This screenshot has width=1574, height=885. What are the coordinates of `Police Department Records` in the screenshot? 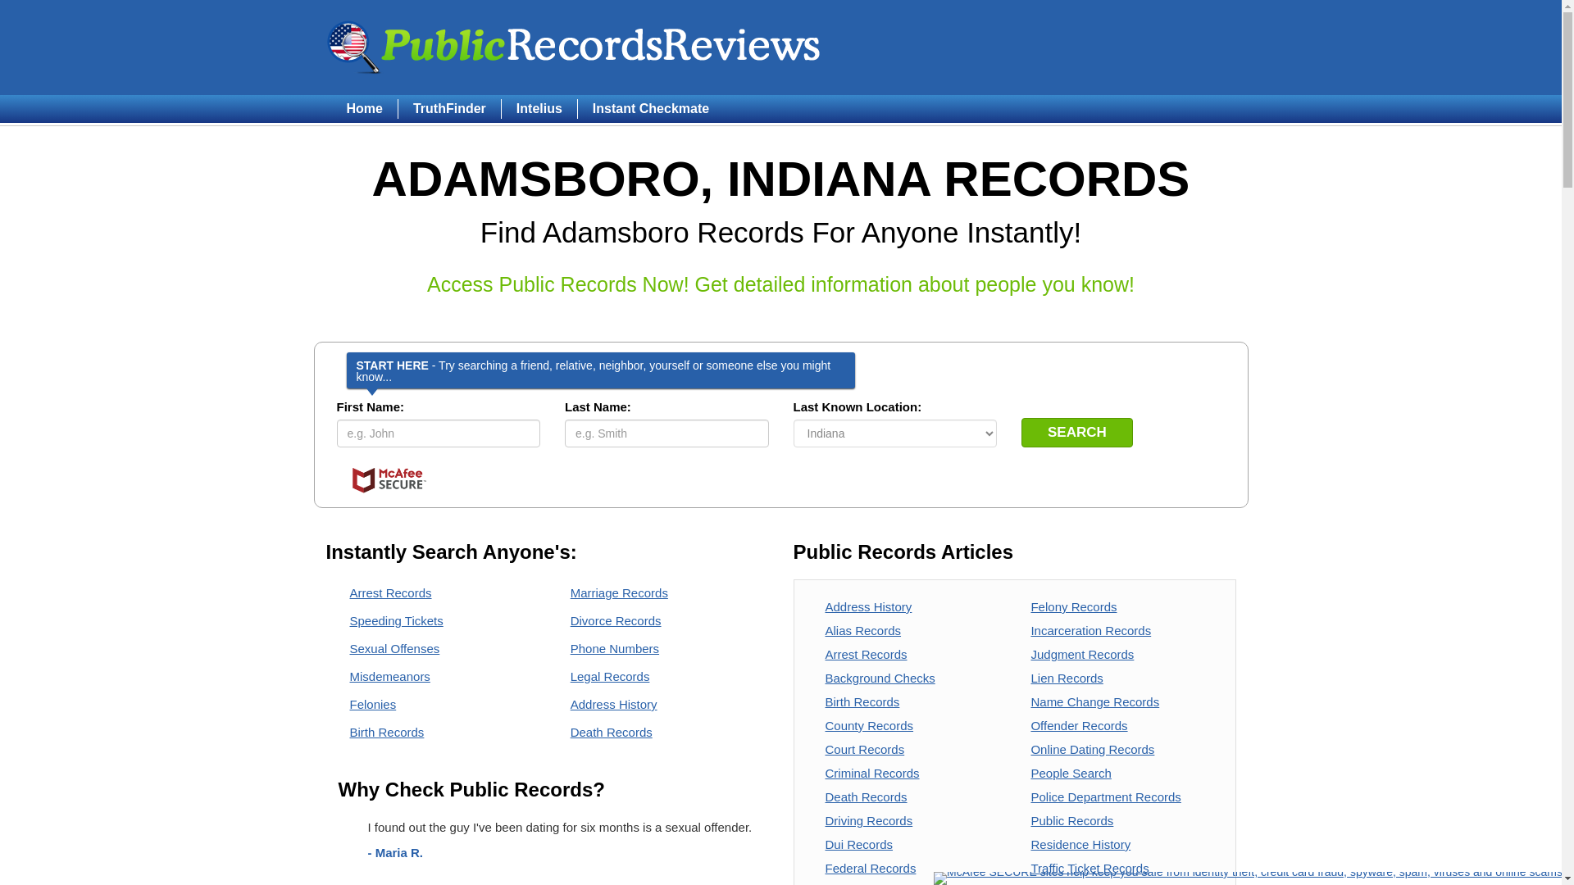 It's located at (1105, 796).